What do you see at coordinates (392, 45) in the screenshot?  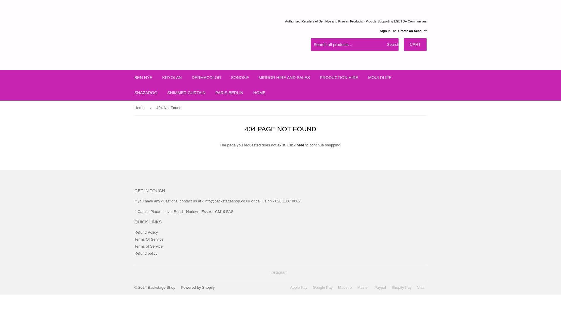 I see `Search` at bounding box center [392, 45].